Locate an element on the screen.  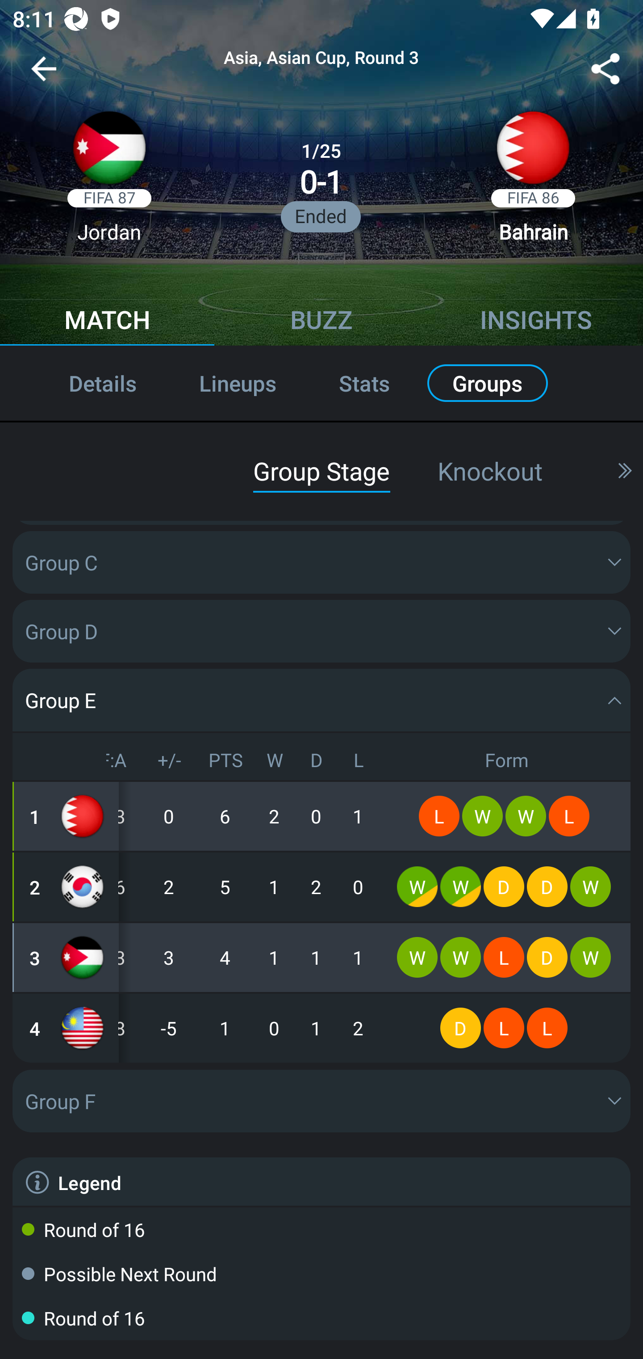
INSIGHTS is located at coordinates (536, 322).